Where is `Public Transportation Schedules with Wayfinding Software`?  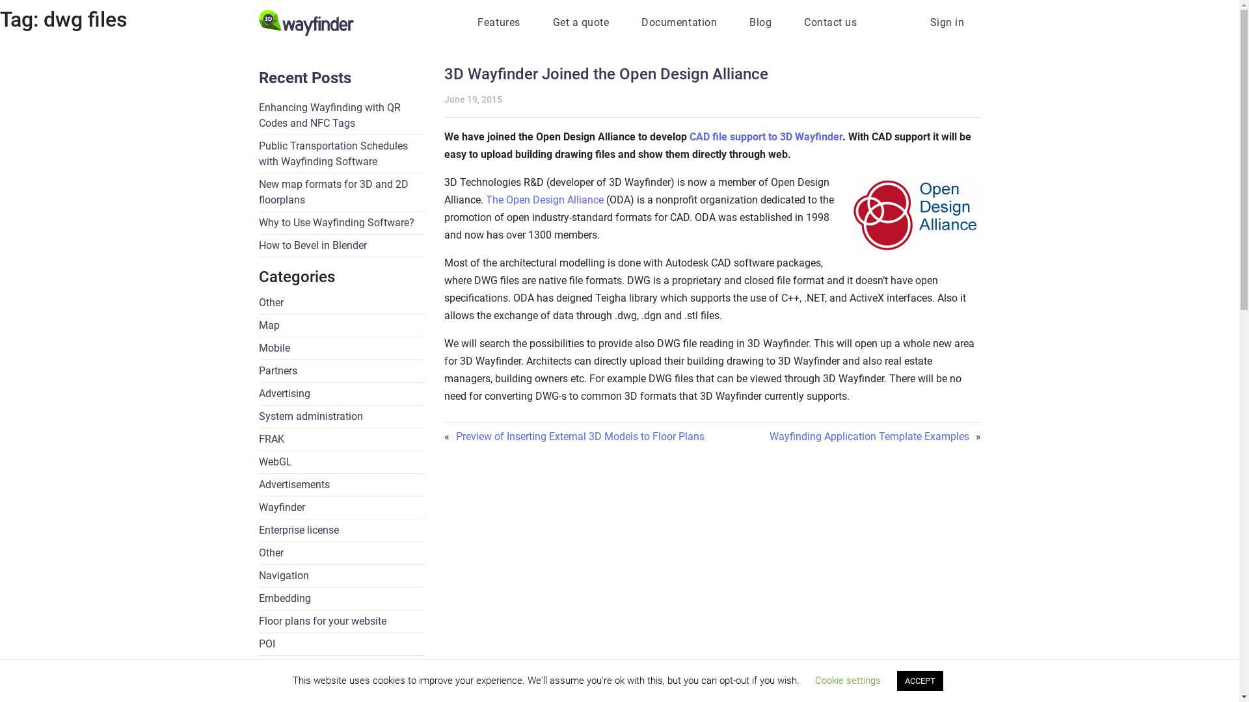
Public Transportation Schedules with Wayfinding Software is located at coordinates (342, 155).